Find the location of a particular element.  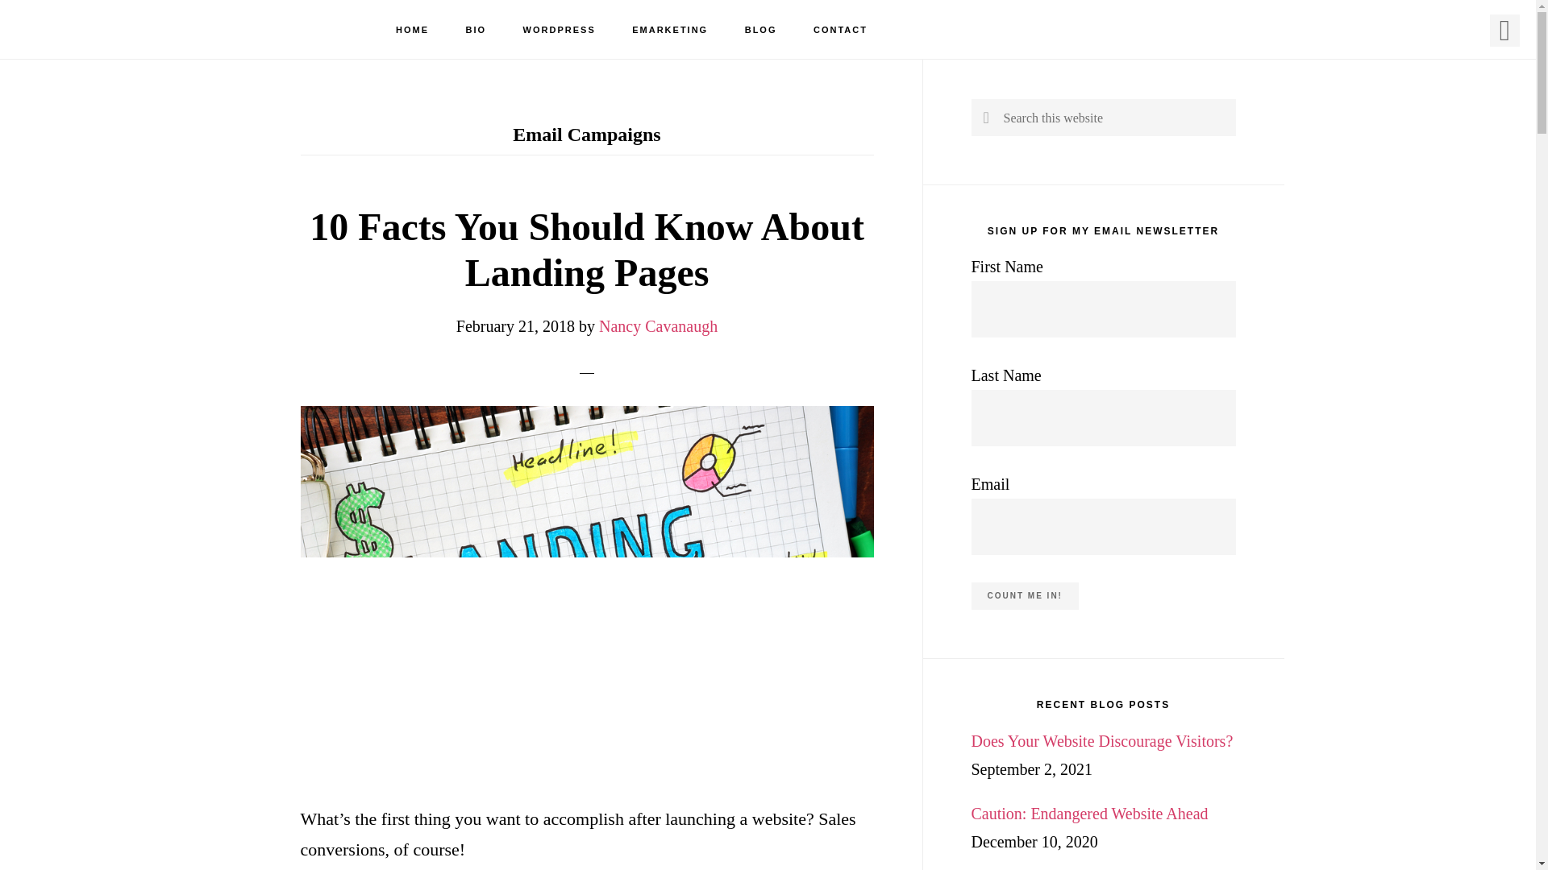

SHOW OFFSCREEN CONTENT is located at coordinates (1504, 31).